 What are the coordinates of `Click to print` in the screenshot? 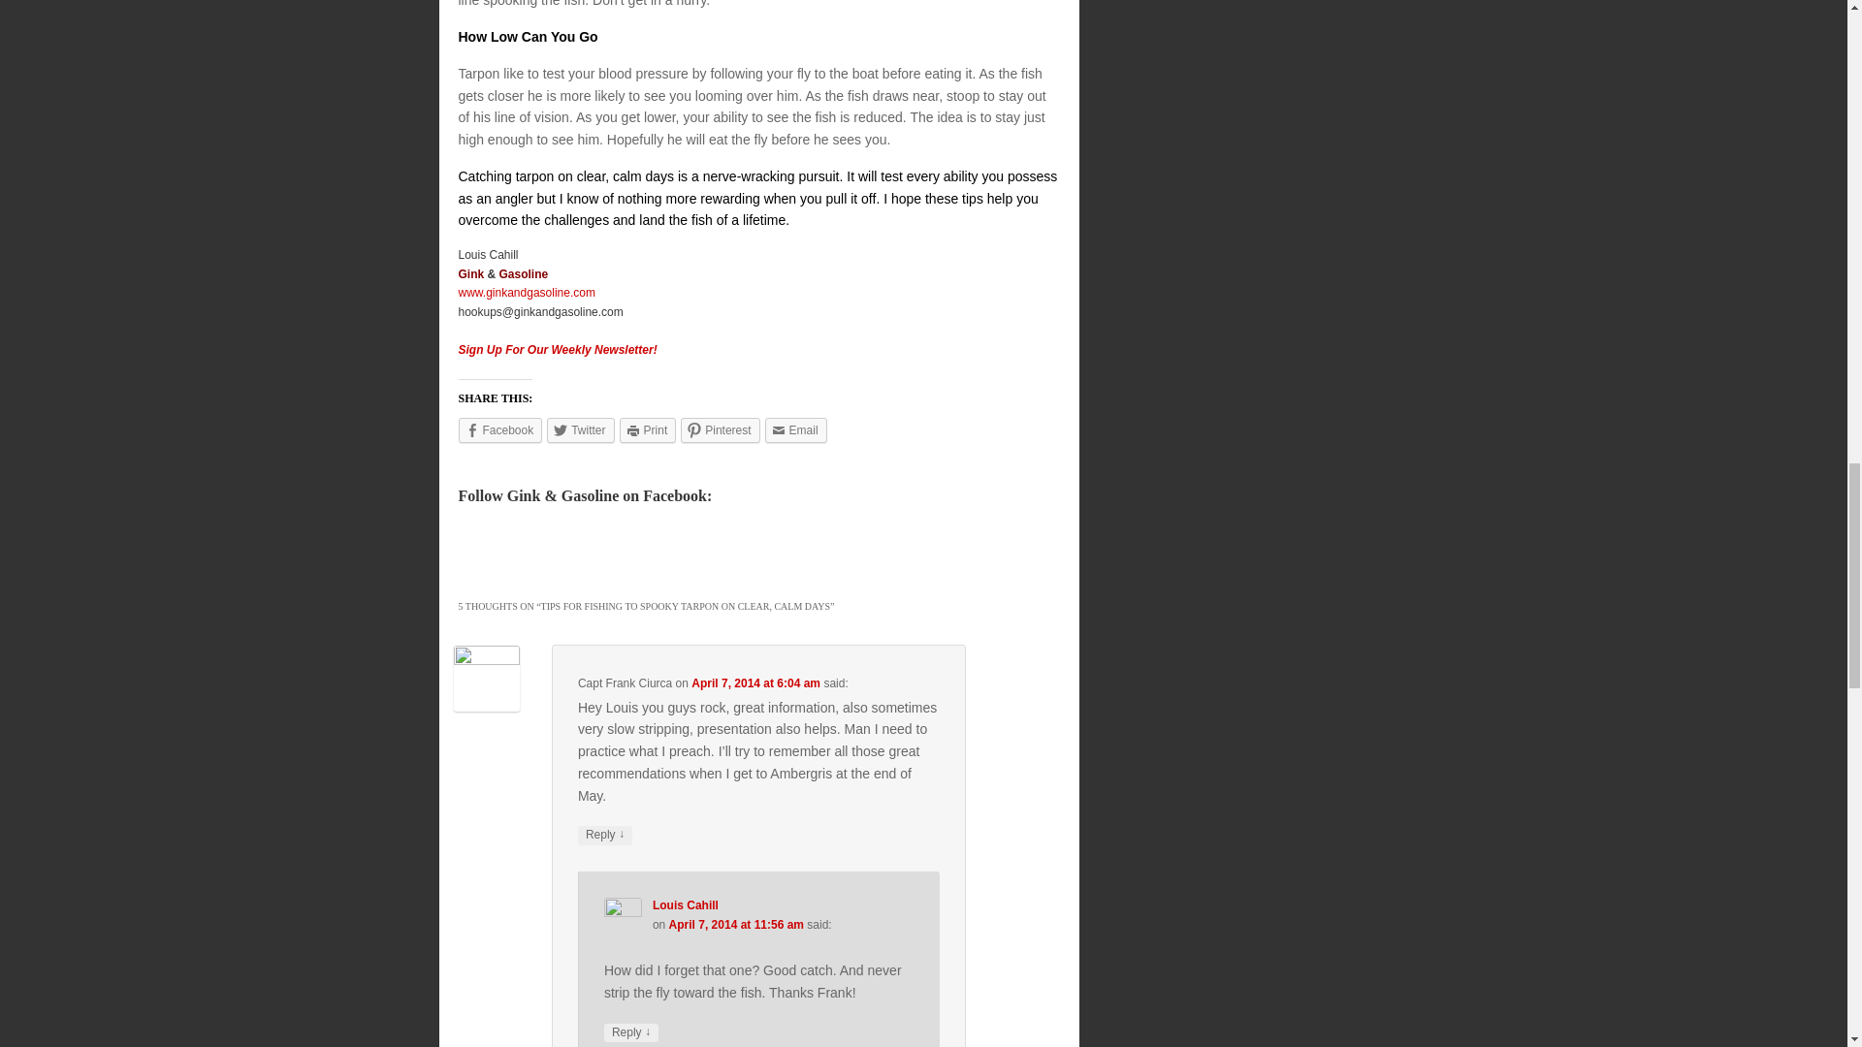 It's located at (648, 429).